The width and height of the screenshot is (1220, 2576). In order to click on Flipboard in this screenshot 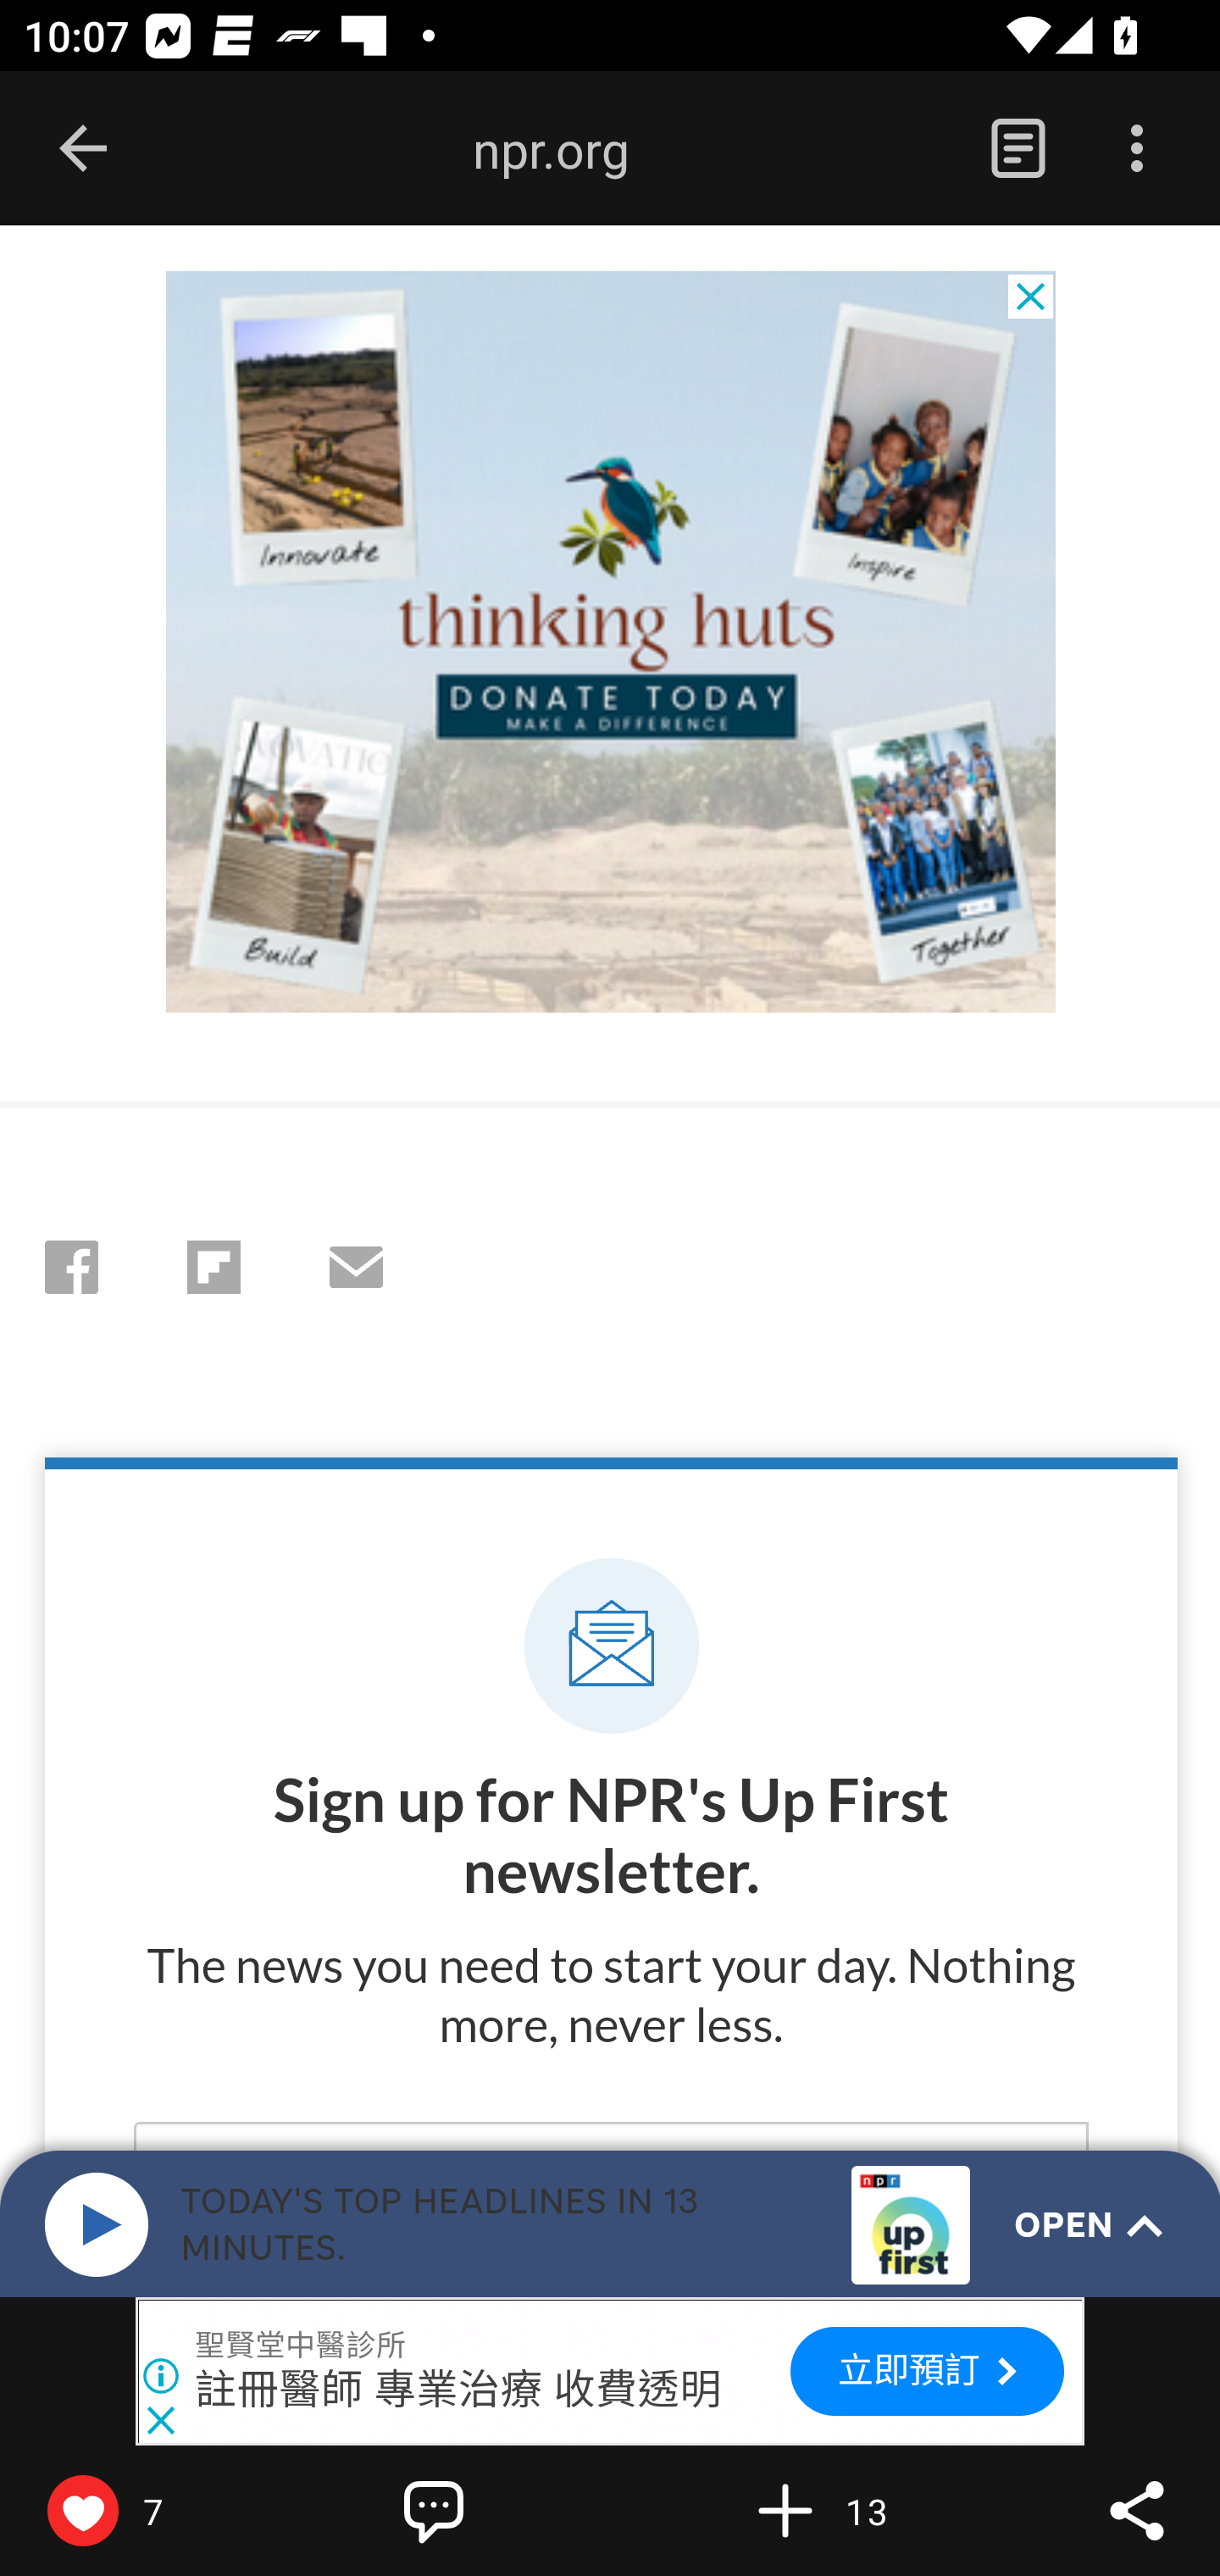, I will do `click(214, 1267)`.